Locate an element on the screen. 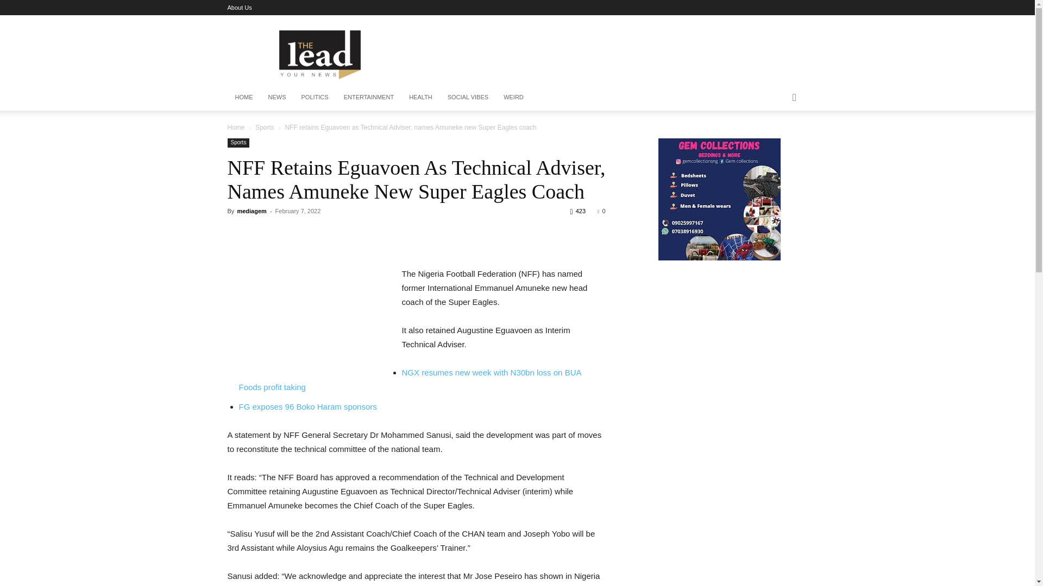 The image size is (1043, 586). mediagem is located at coordinates (251, 211).